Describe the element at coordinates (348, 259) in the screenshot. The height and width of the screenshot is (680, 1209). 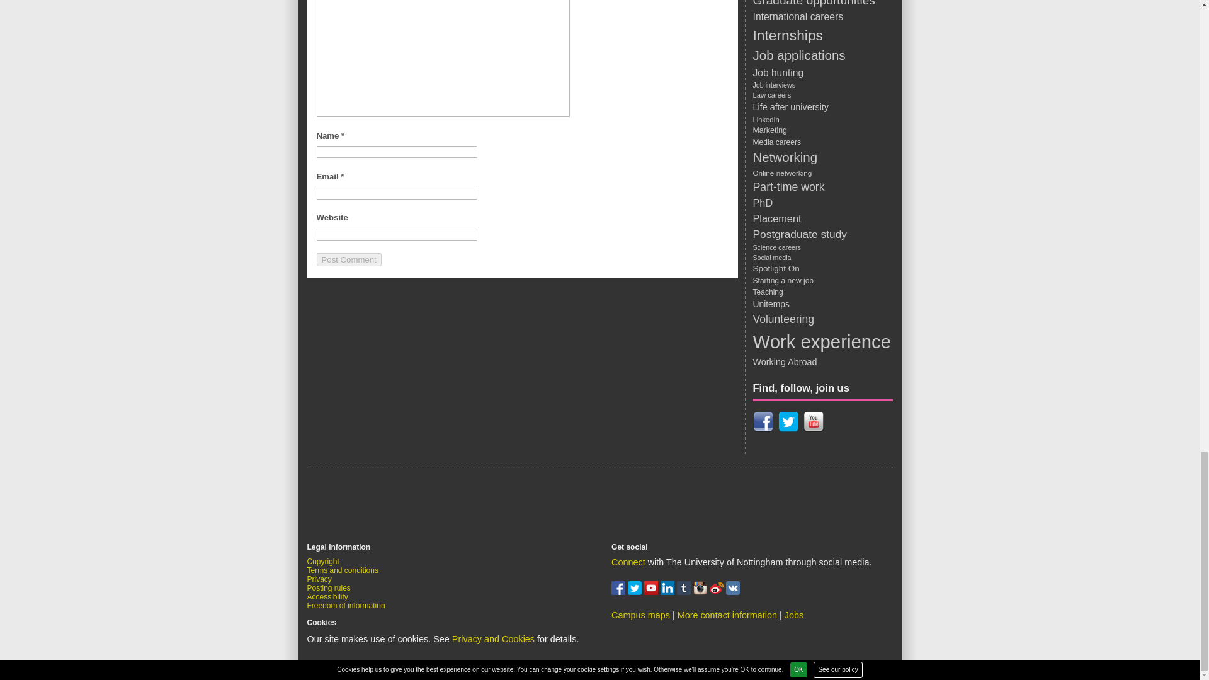
I see `Post Comment` at that location.